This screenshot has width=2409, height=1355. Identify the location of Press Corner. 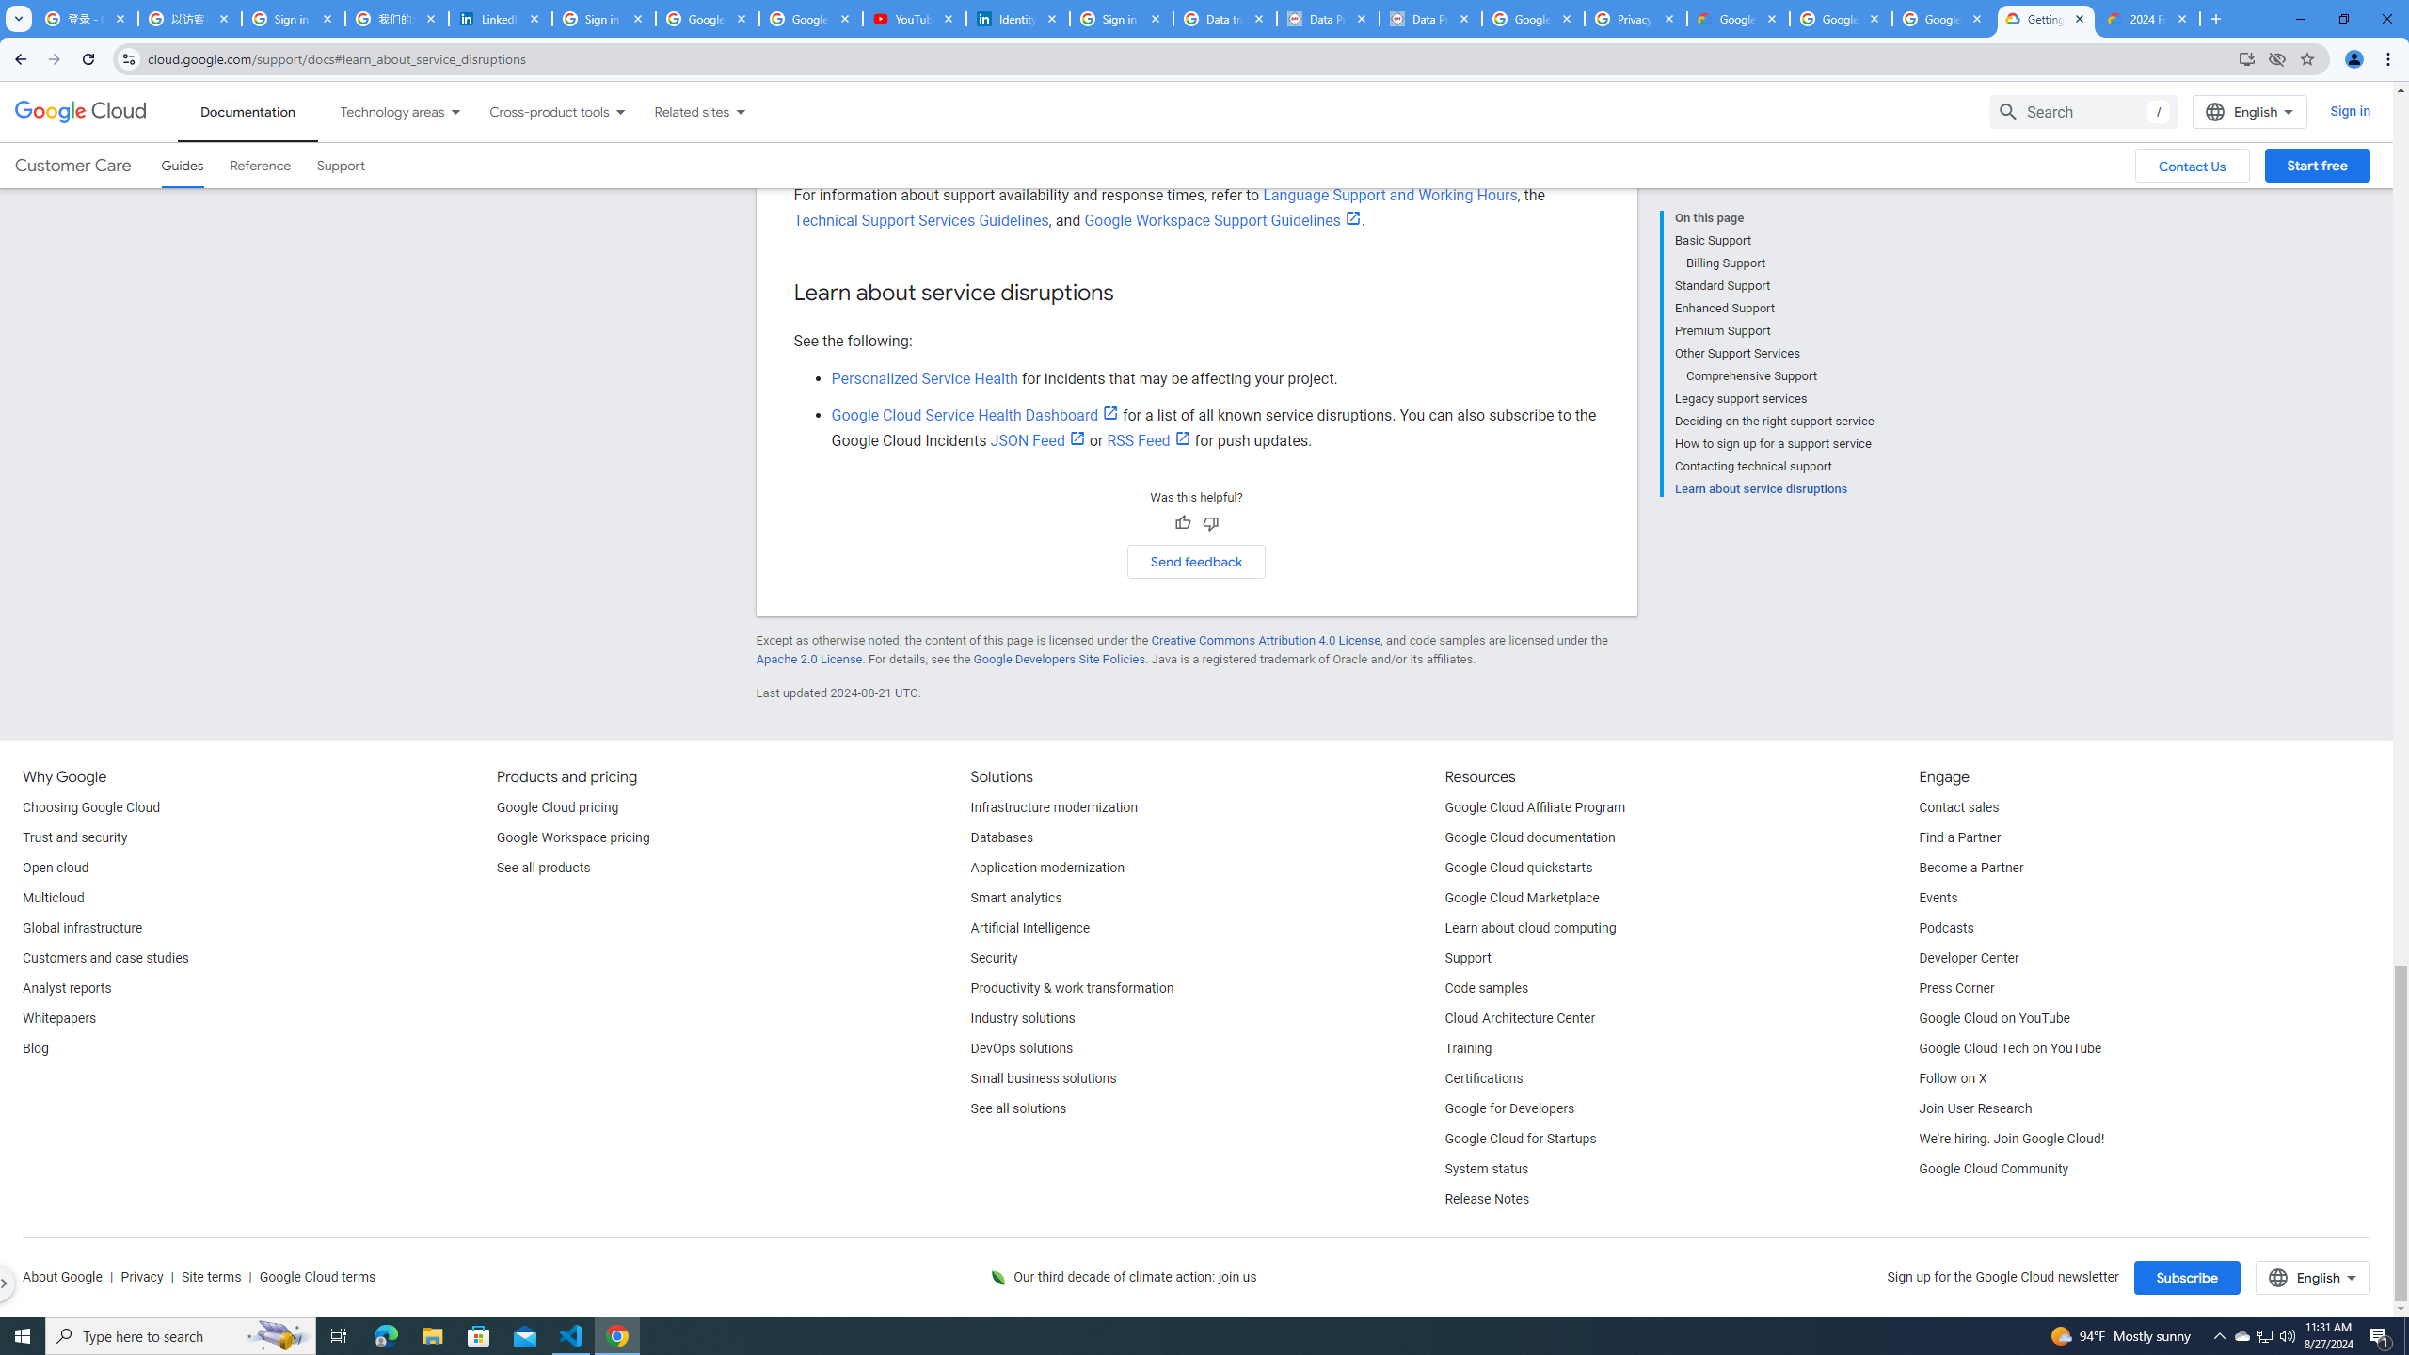
(1955, 989).